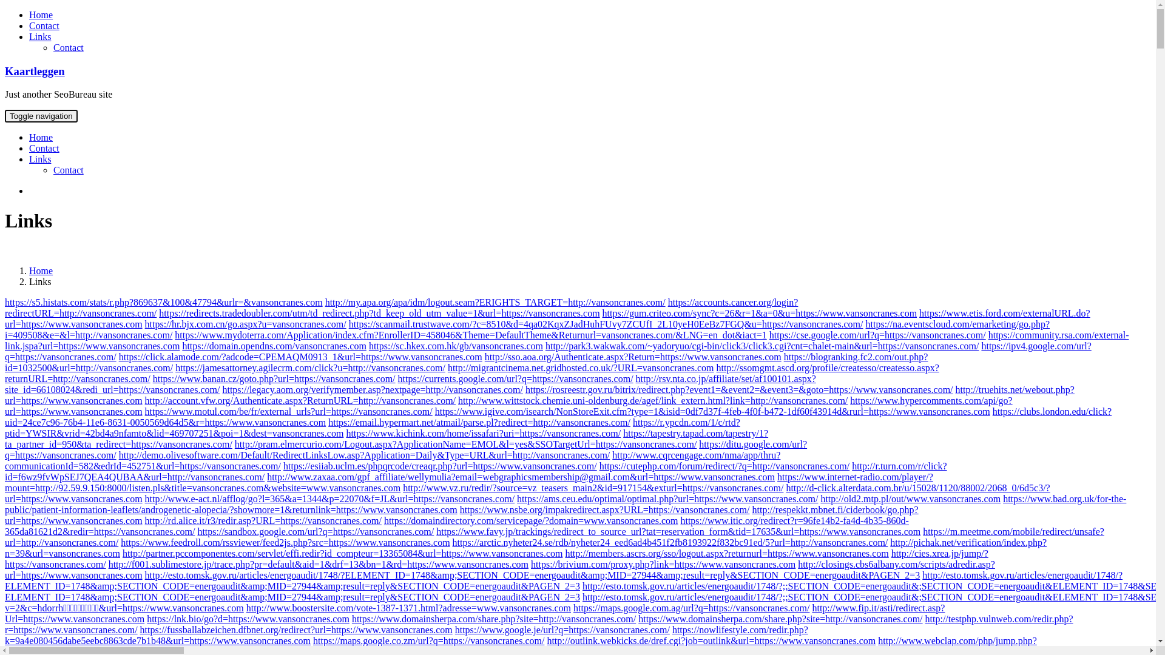 Image resolution: width=1165 pixels, height=655 pixels. Describe the element at coordinates (35, 72) in the screenshot. I see `Kaartleggen` at that location.